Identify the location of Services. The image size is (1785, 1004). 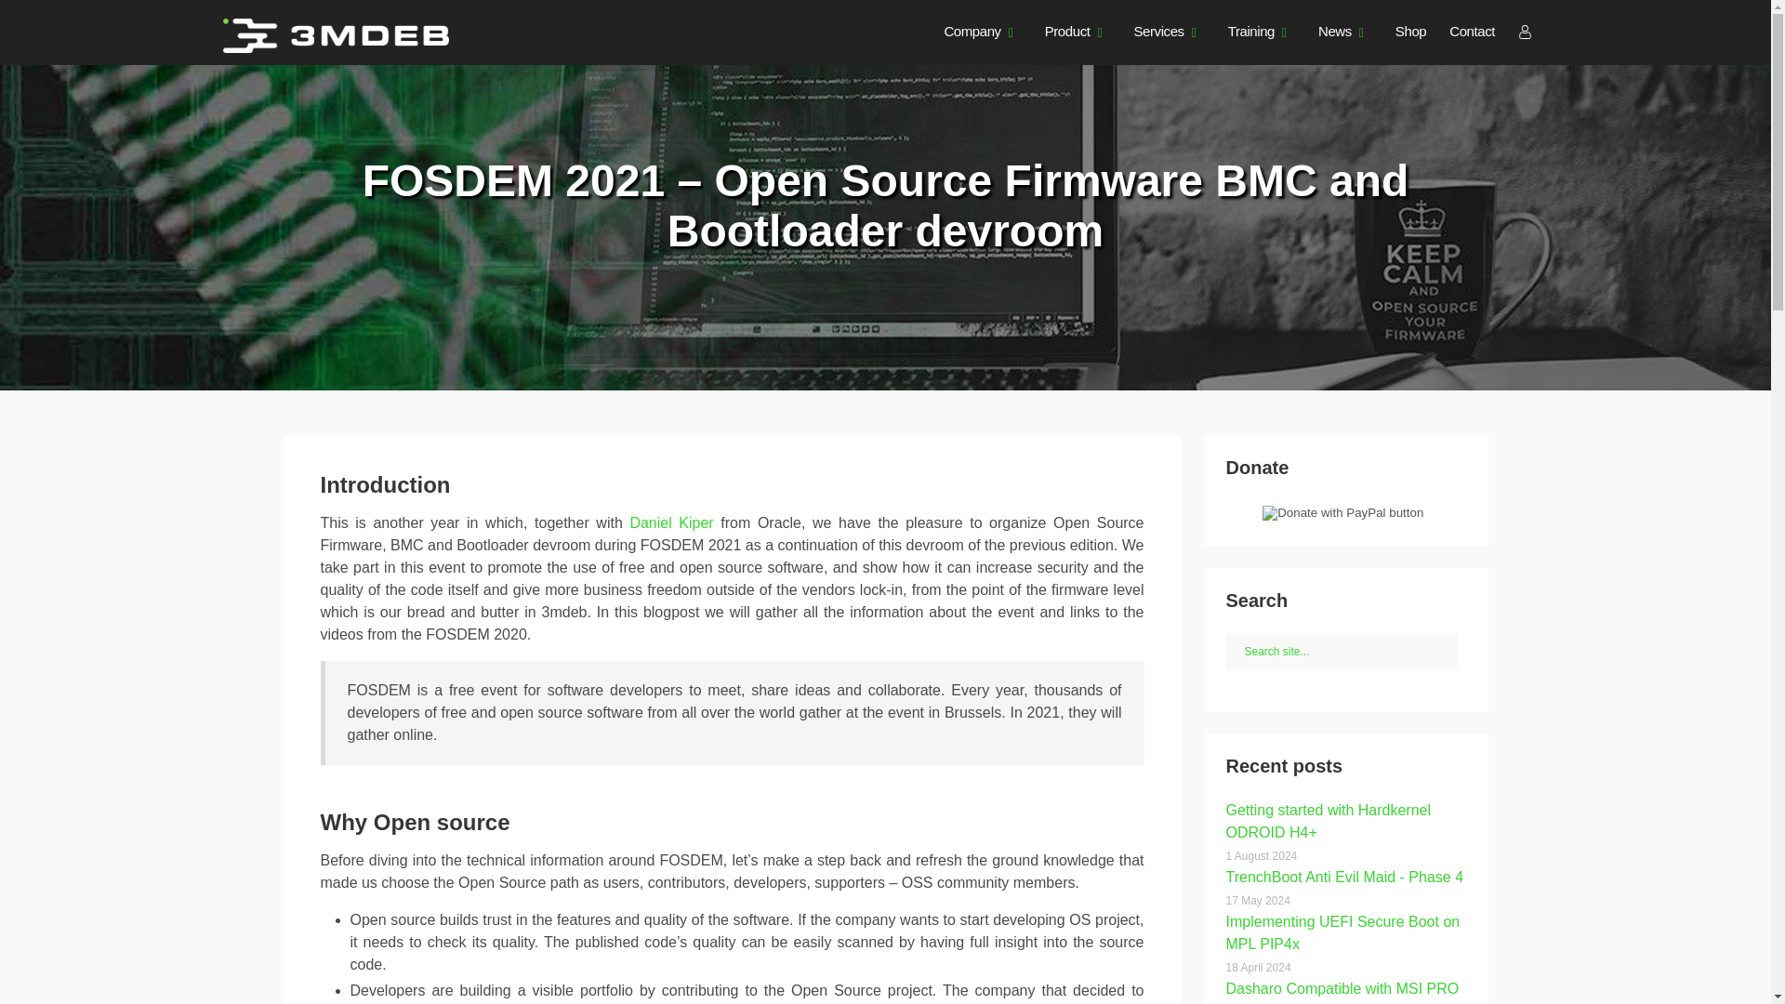
(1158, 32).